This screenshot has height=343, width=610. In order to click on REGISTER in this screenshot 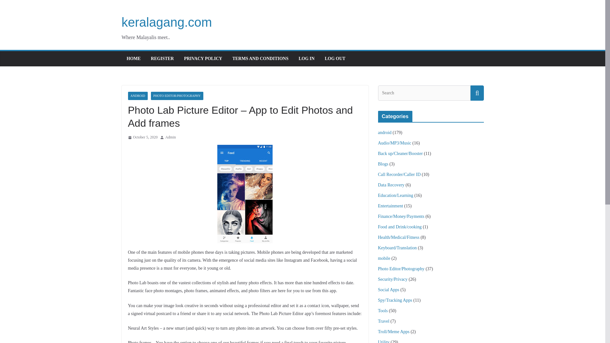, I will do `click(162, 58)`.